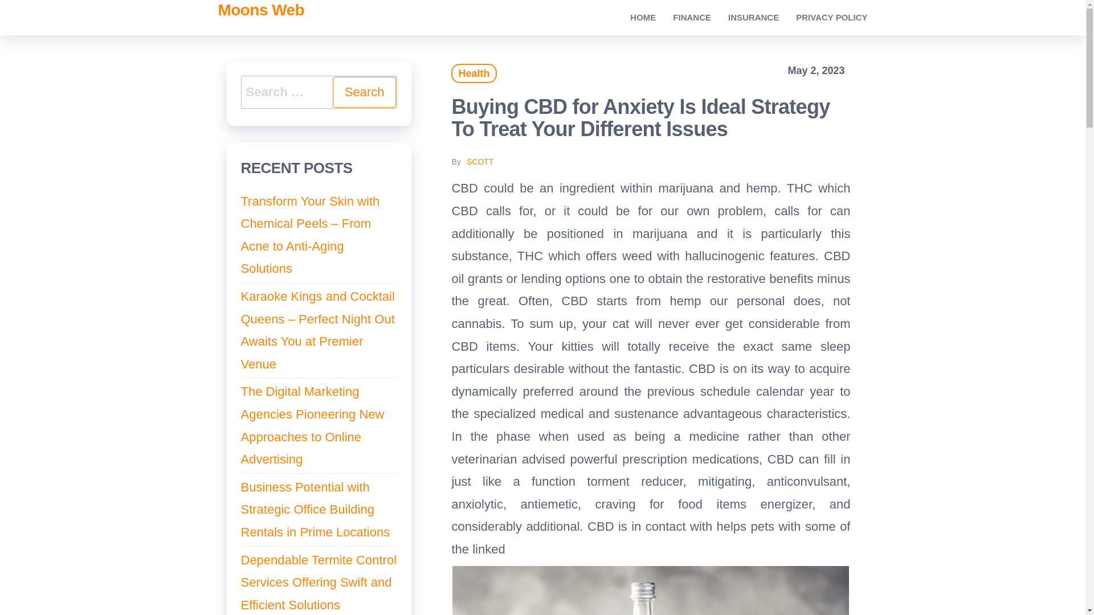  Describe the element at coordinates (832, 17) in the screenshot. I see `PRIVACY POLICY` at that location.